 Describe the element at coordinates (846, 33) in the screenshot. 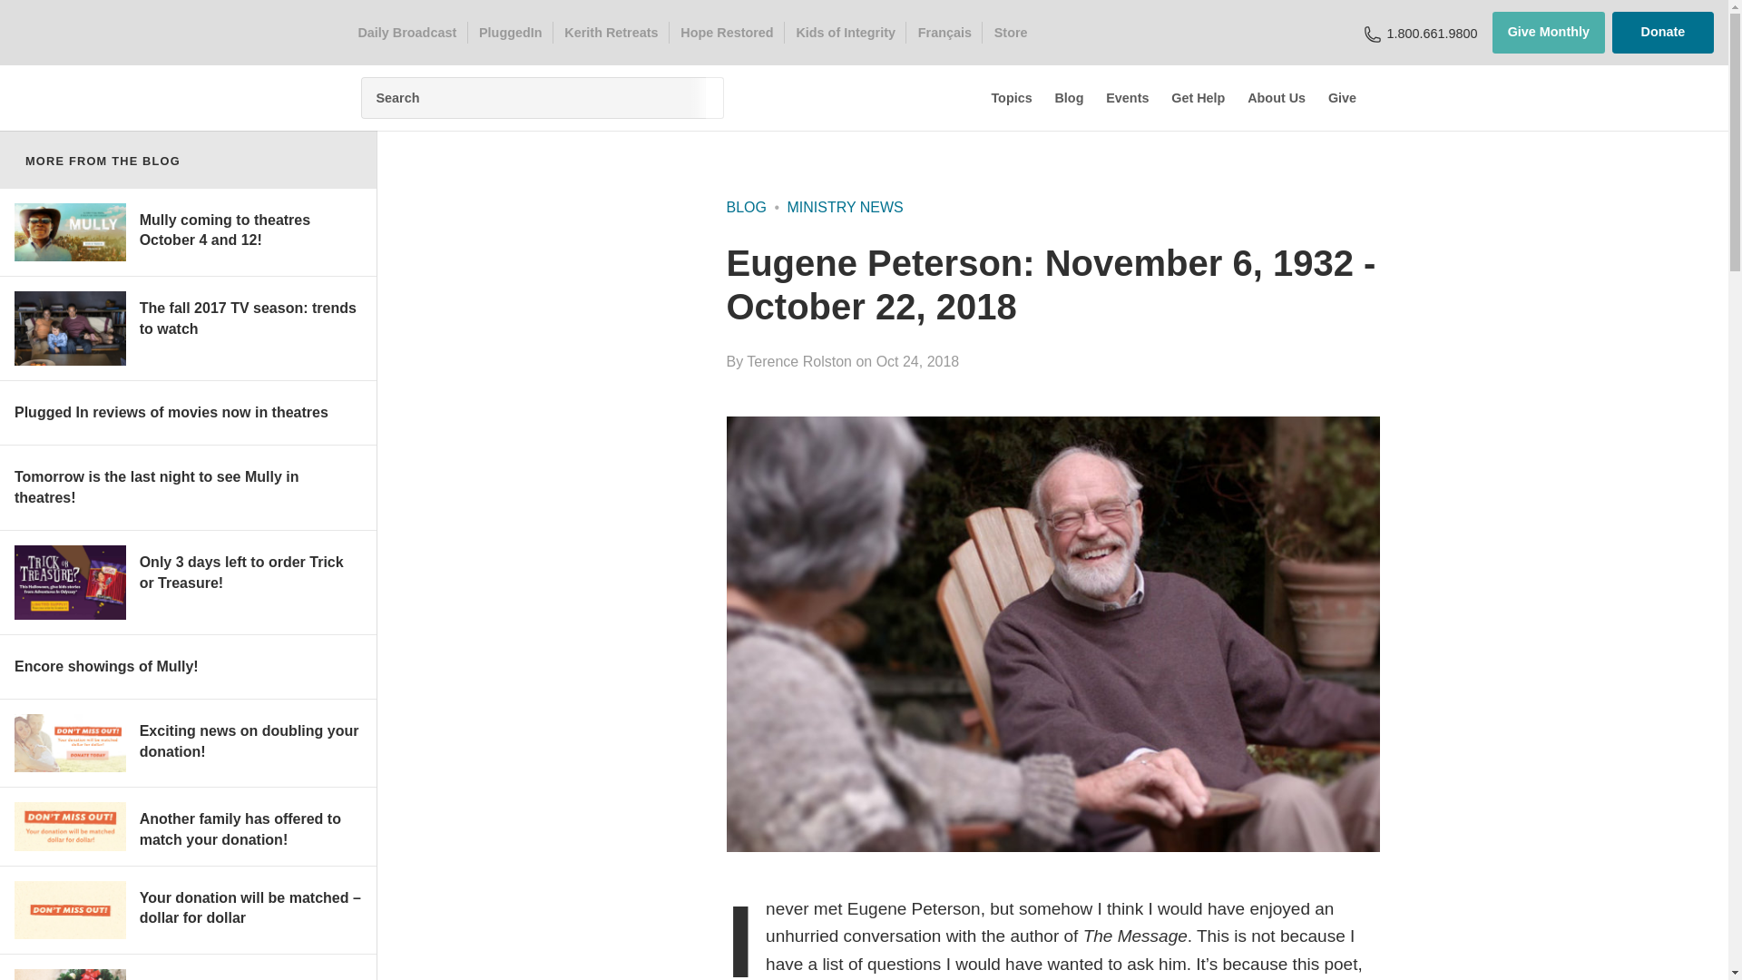

I see `Kids of Integrity` at that location.